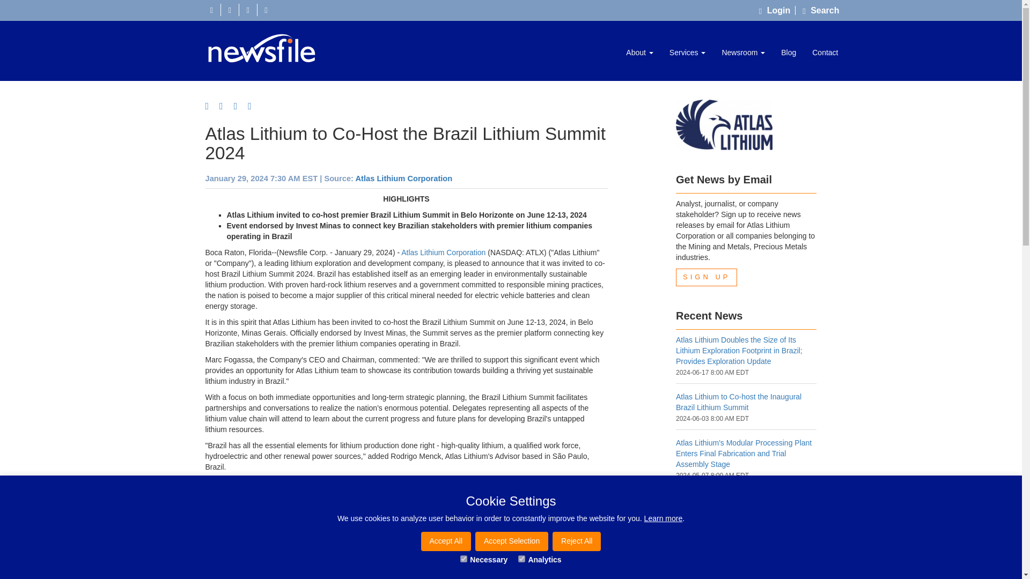  I want to click on Accept Selection, so click(511, 541).